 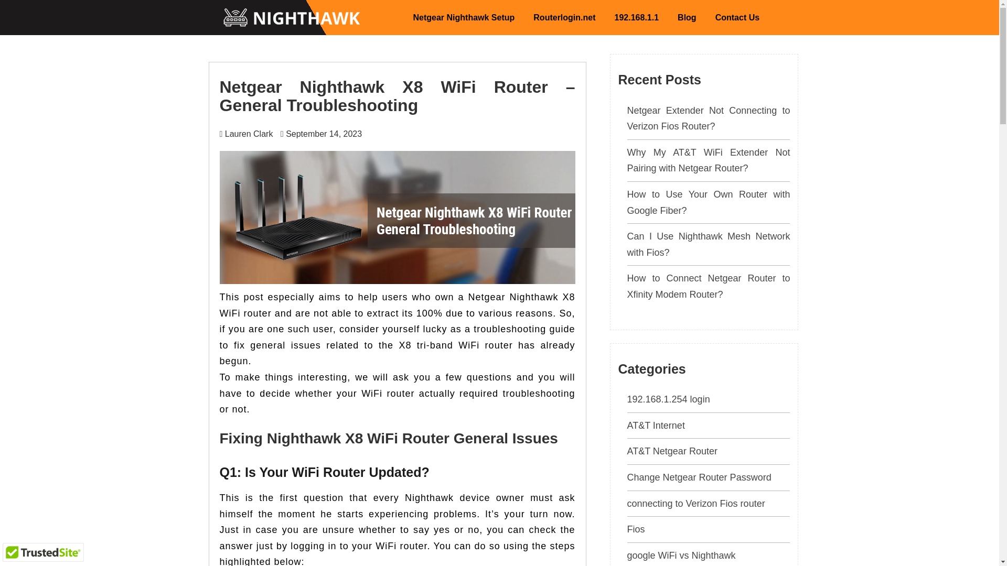 What do you see at coordinates (637, 17) in the screenshot?
I see `192.168.1.1` at bounding box center [637, 17].